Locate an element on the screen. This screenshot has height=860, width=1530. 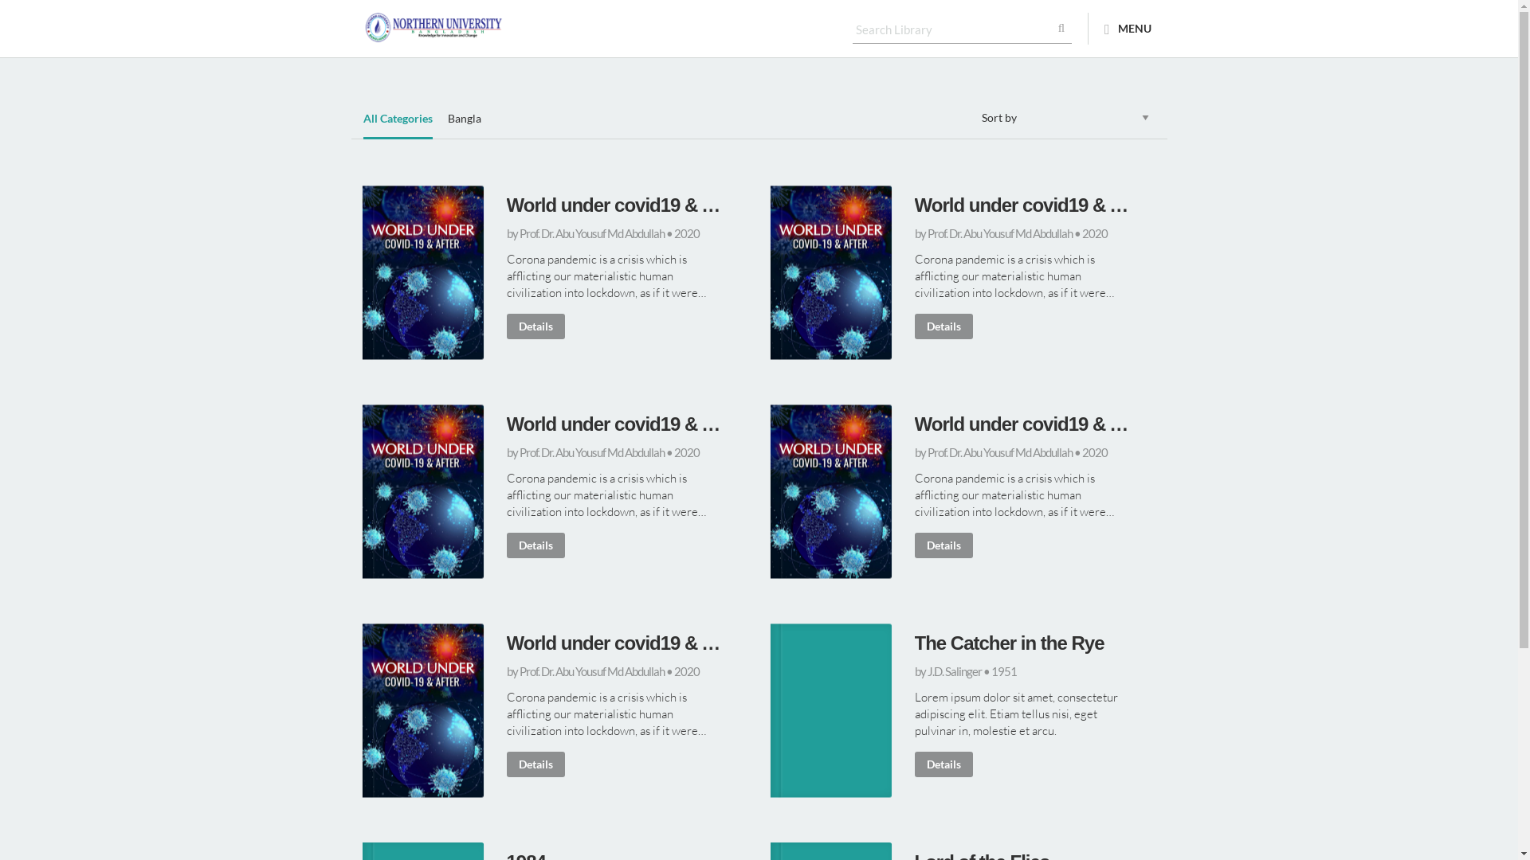
Details is located at coordinates (535, 545).